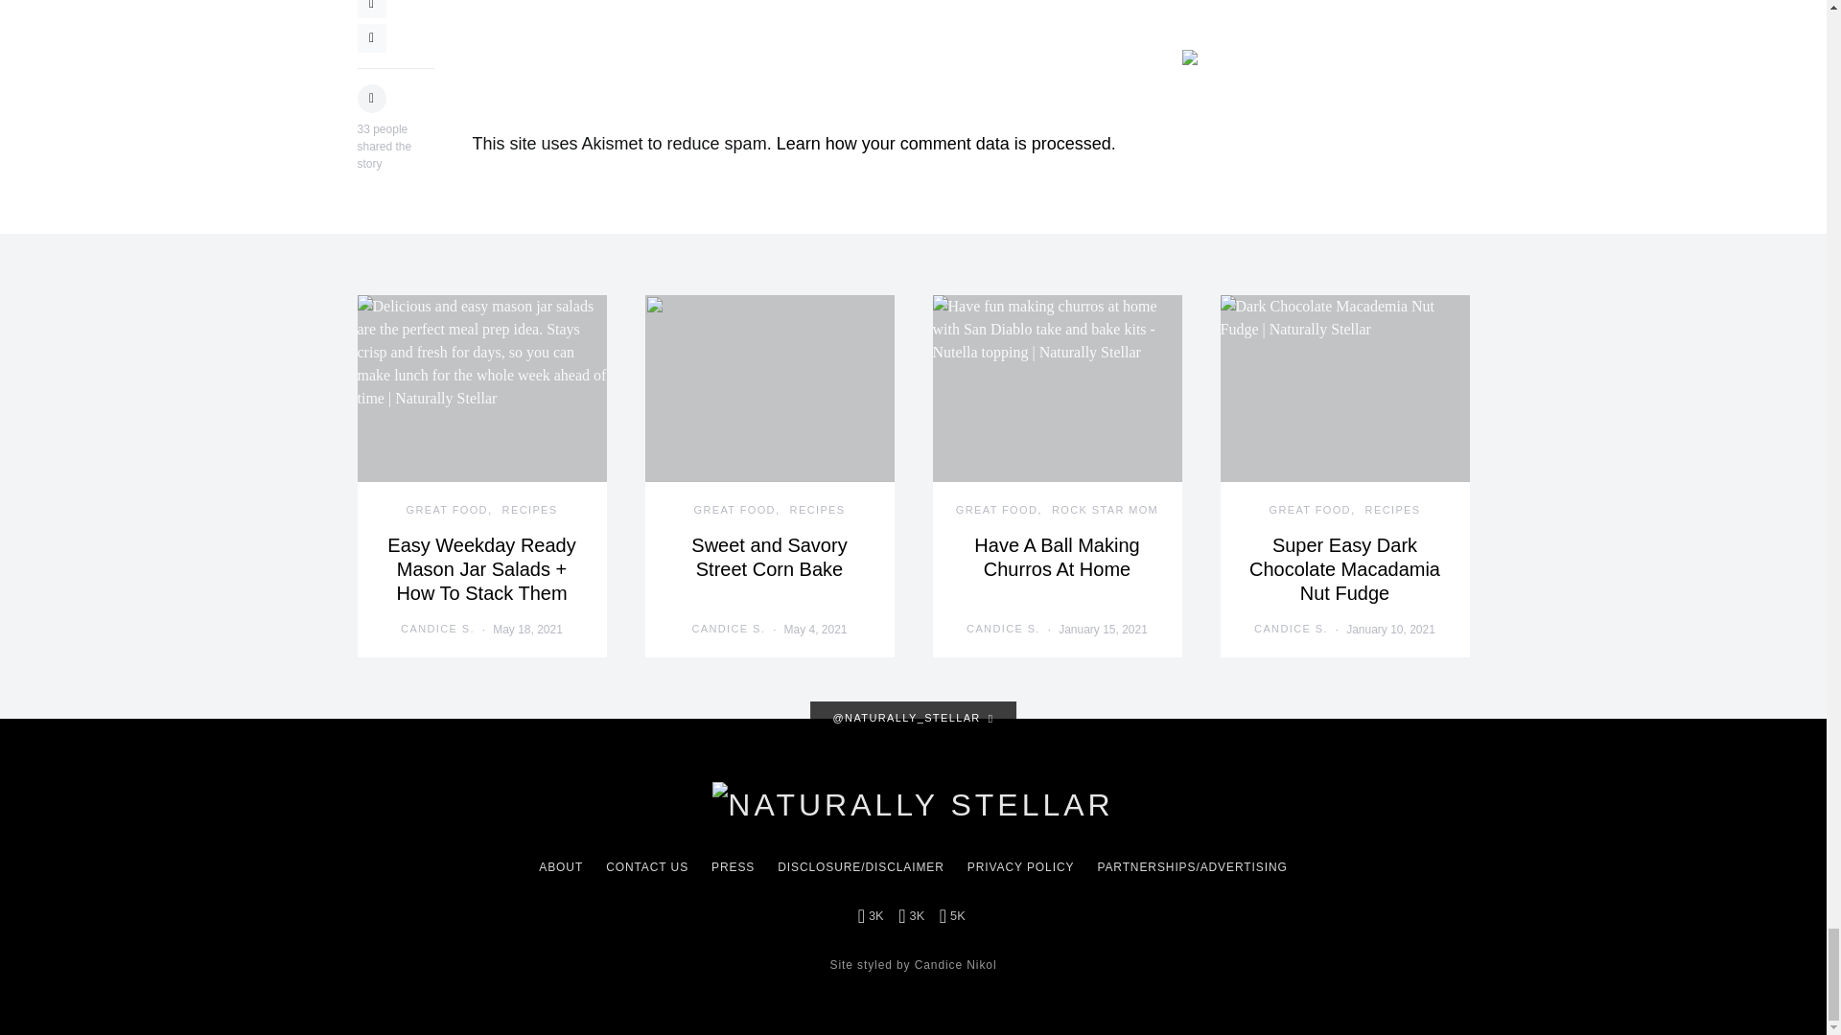 The image size is (1841, 1035). I want to click on Have A Ball Making Churros At Home, so click(1057, 557).